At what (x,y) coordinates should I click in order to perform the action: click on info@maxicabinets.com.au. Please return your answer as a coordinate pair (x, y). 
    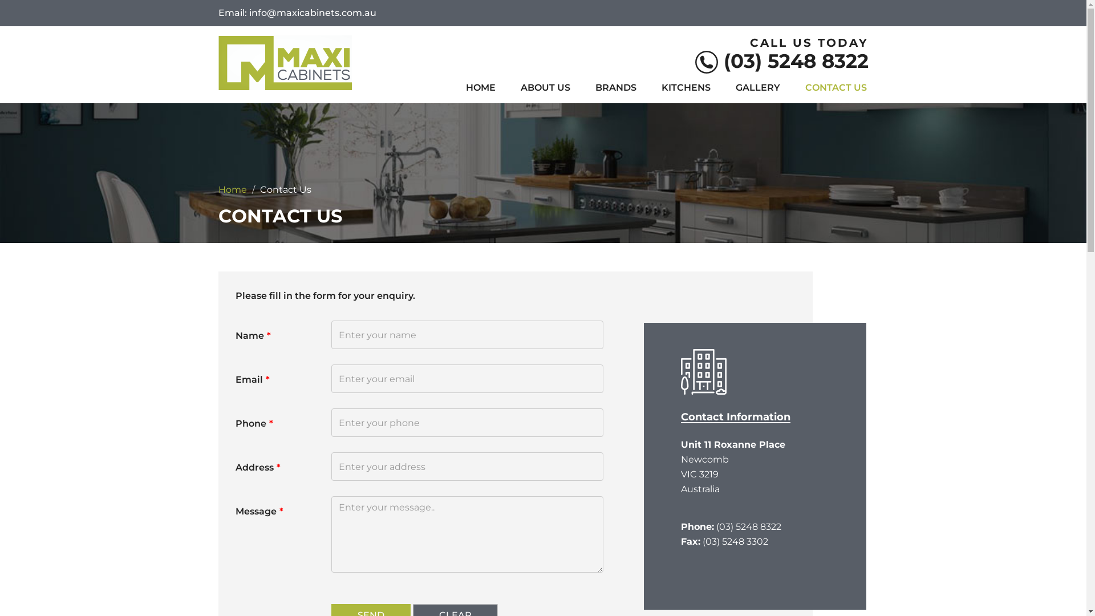
    Looking at the image, I should click on (313, 13).